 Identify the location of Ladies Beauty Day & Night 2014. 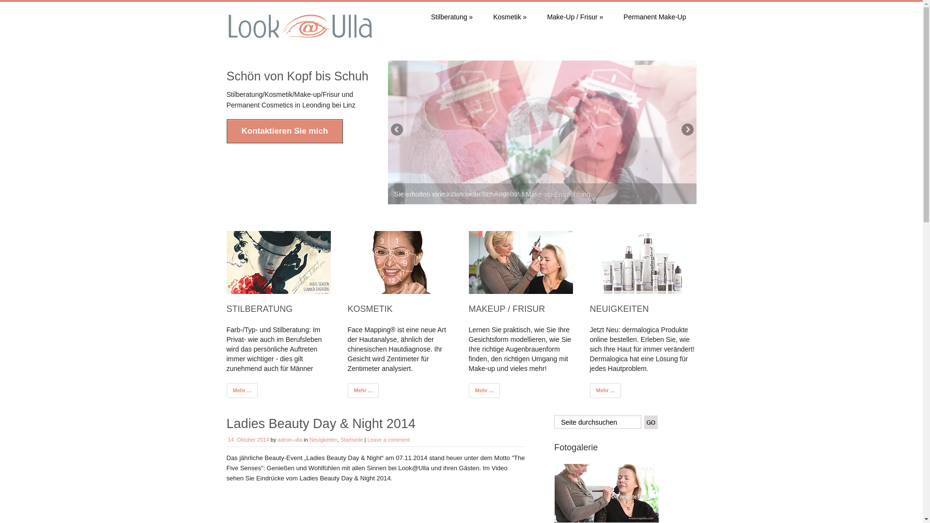
(321, 423).